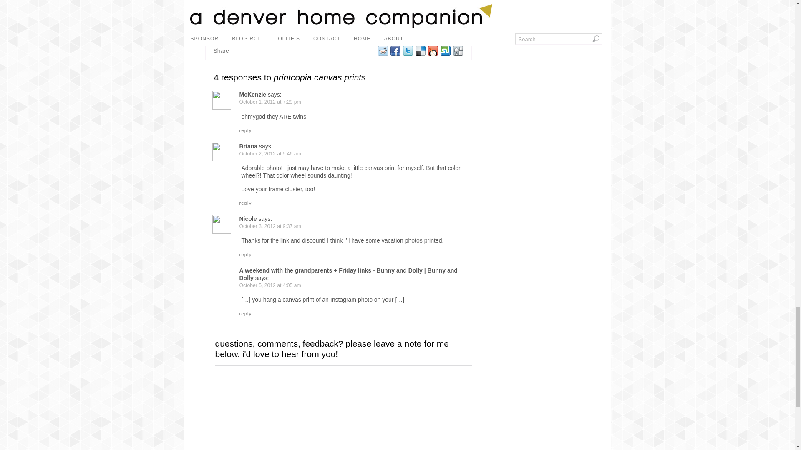 The image size is (801, 450). I want to click on denver zoo, so click(444, 24).